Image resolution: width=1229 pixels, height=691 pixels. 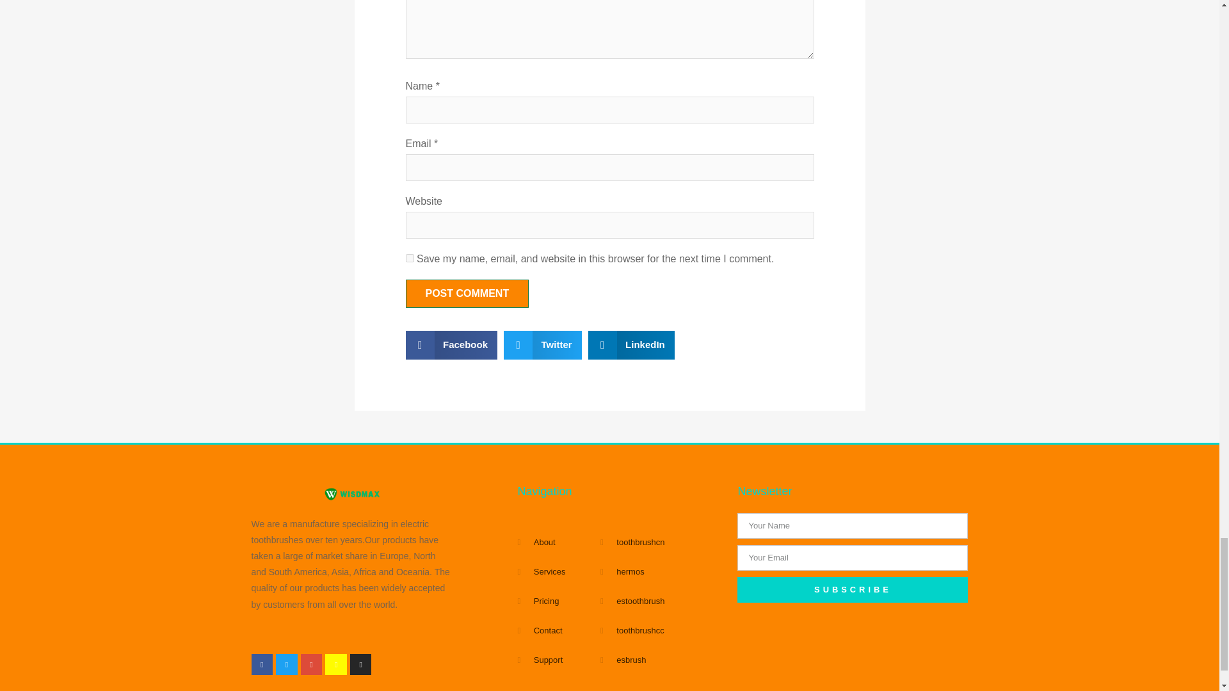 I want to click on estoothbrush, so click(x=663, y=601).